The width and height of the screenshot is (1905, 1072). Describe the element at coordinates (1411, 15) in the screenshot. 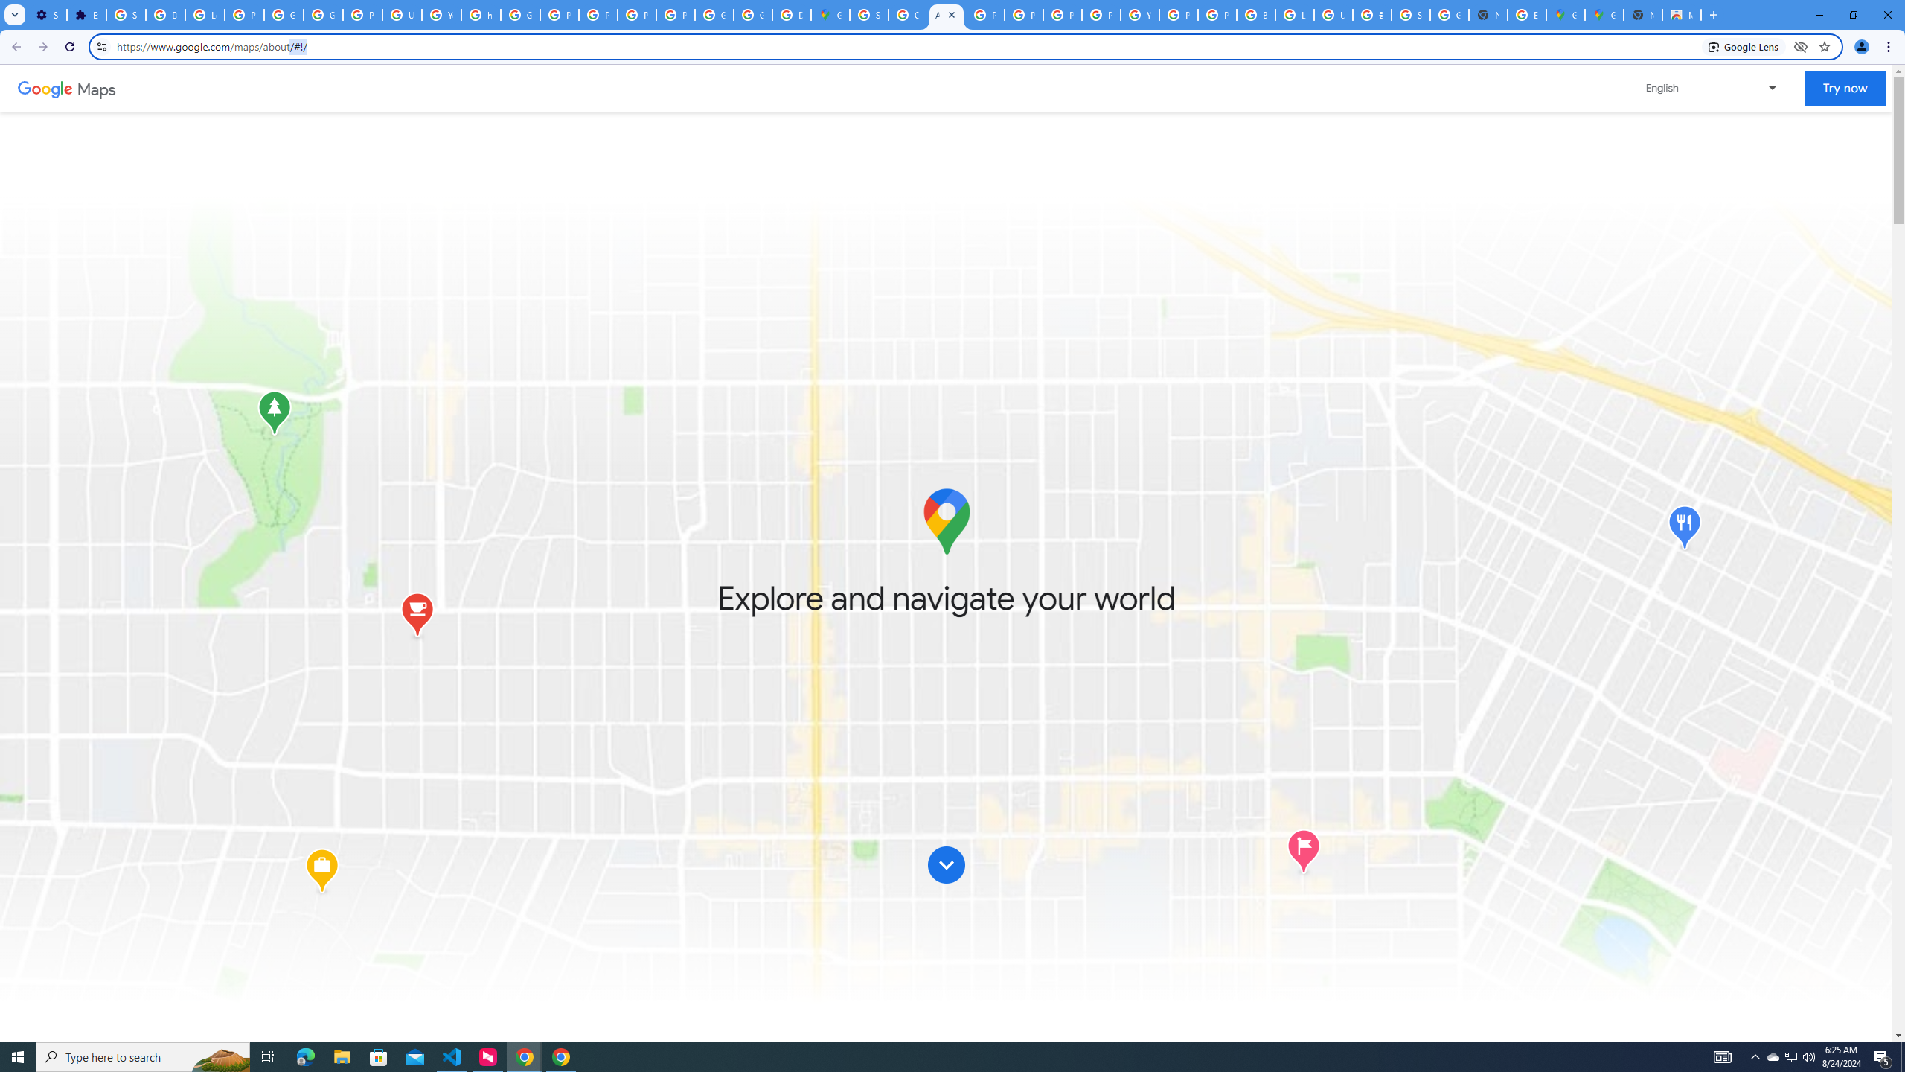

I see `Sign in - Google Accounts` at that location.